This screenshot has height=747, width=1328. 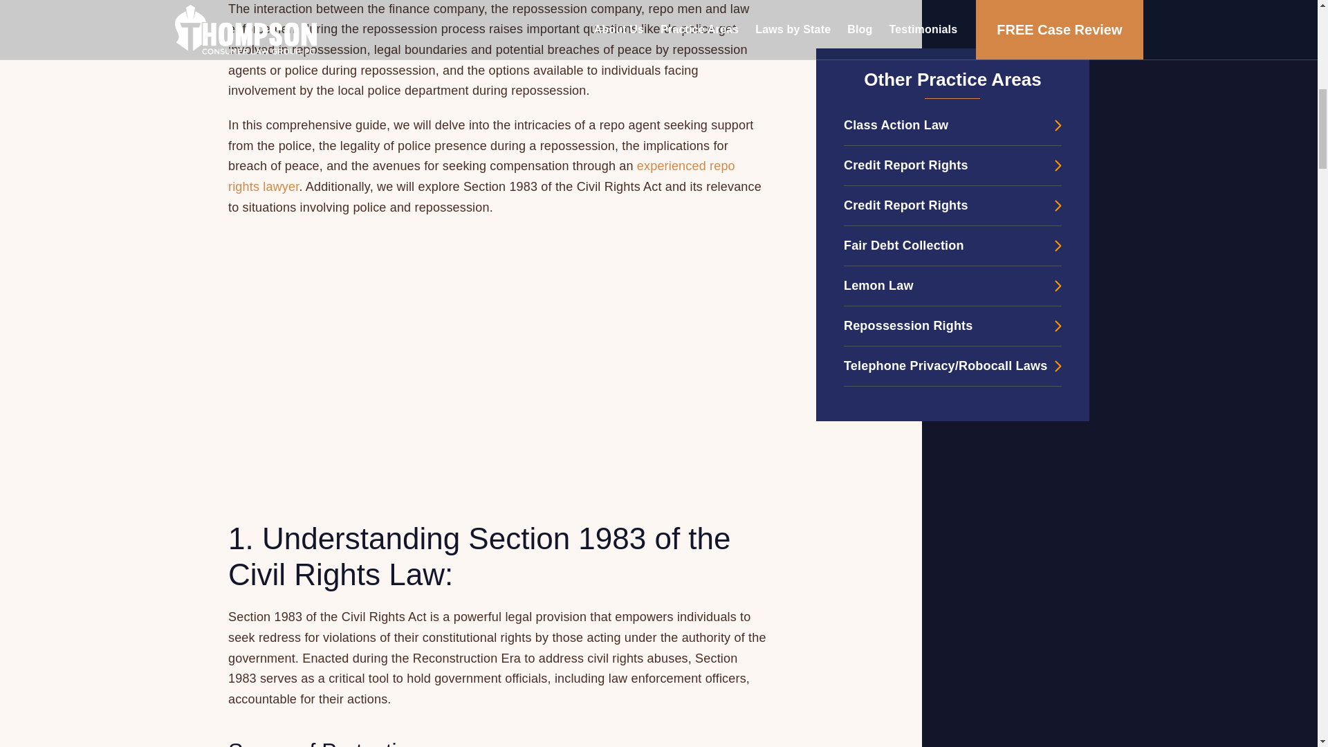 I want to click on Lemon Law, so click(x=952, y=50).